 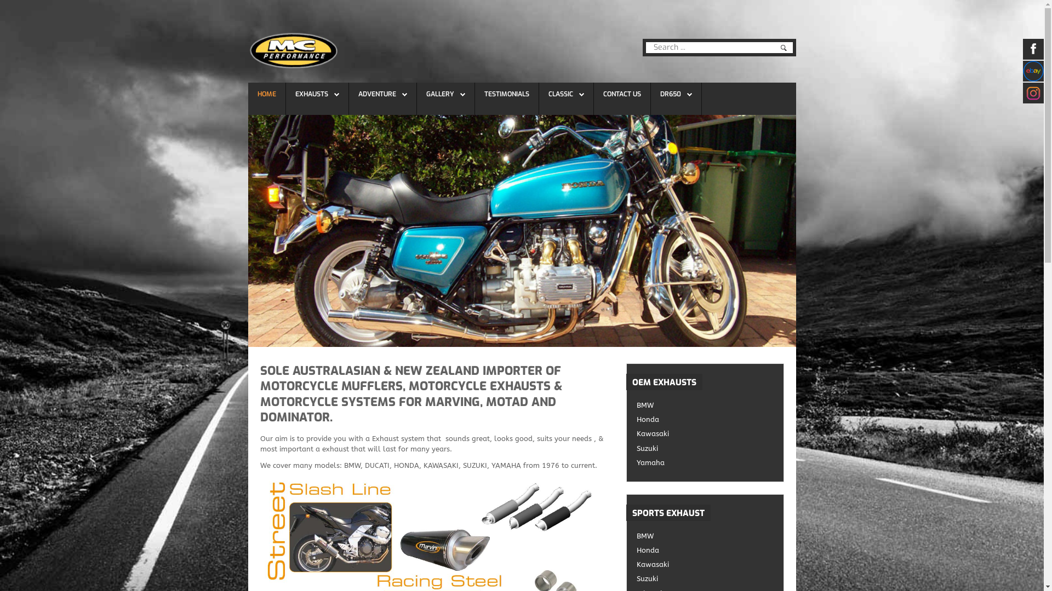 I want to click on HOME, so click(x=267, y=94).